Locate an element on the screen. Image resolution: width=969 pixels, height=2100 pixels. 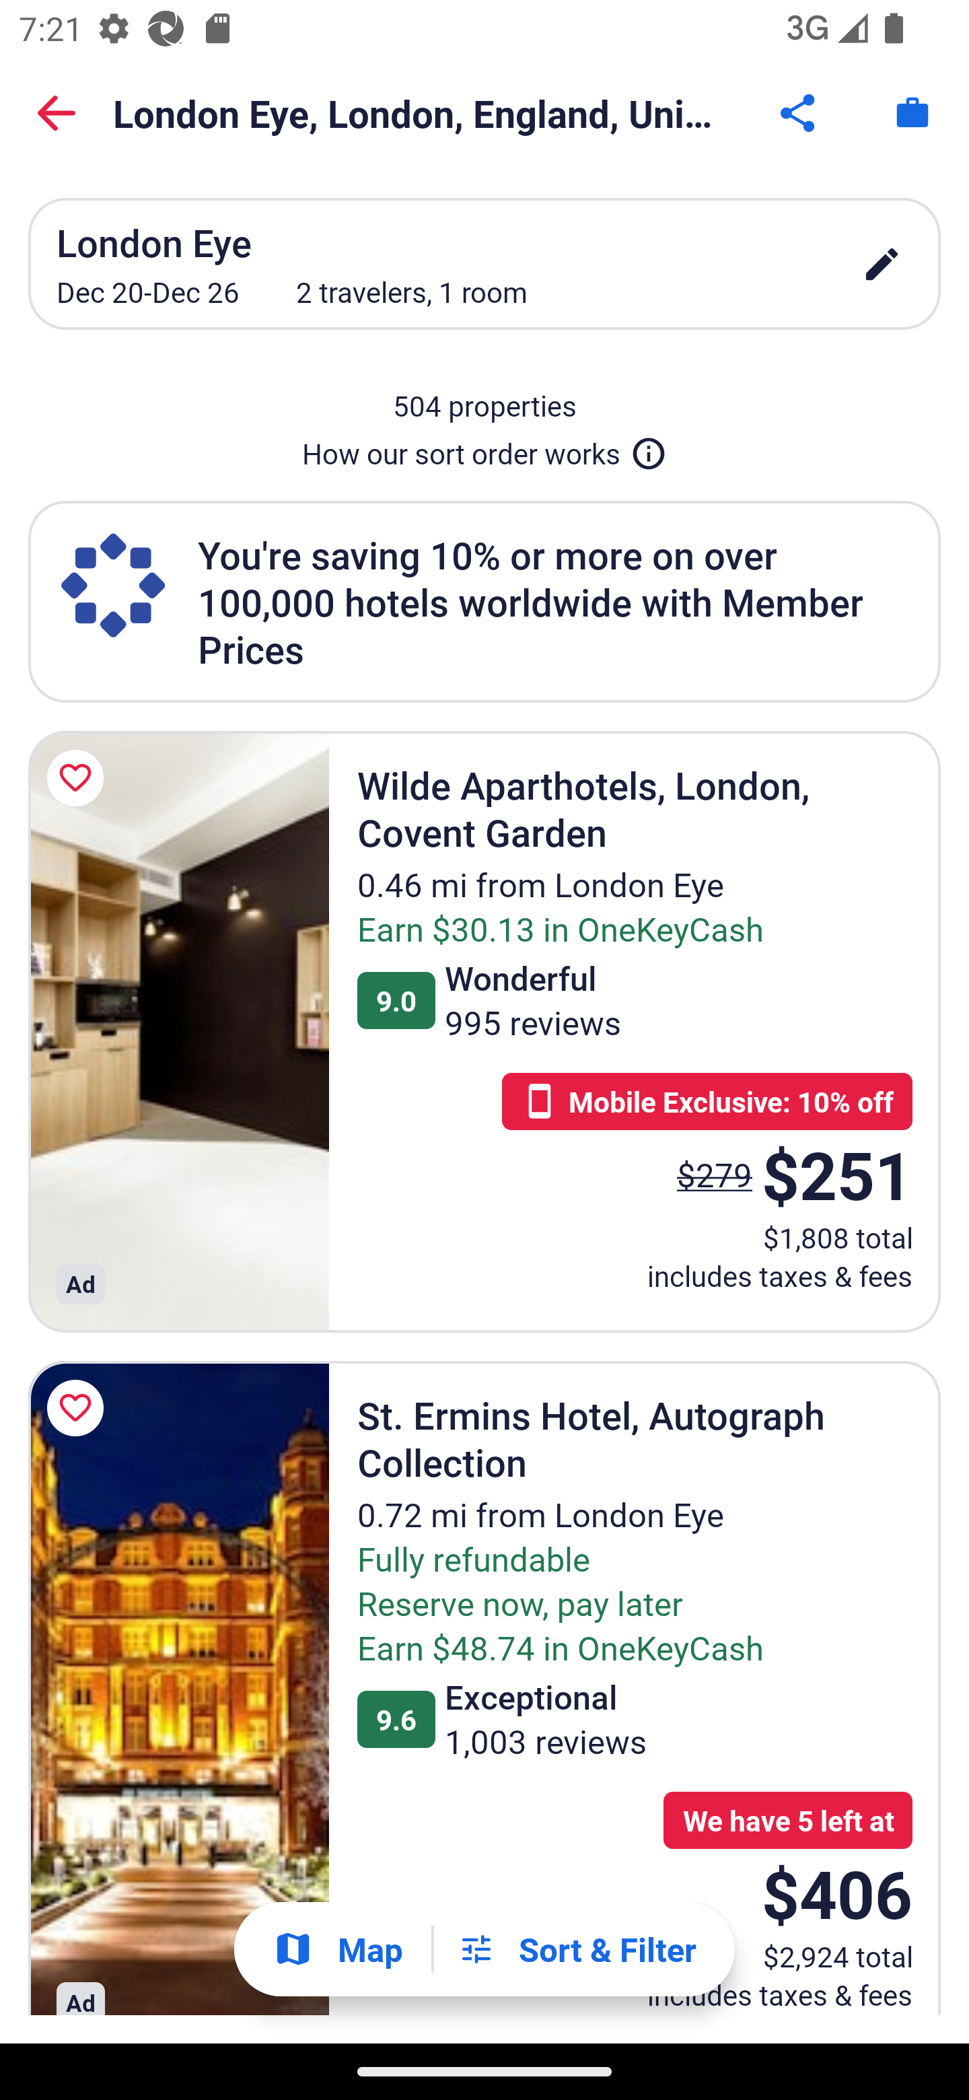
How our sort order works is located at coordinates (485, 448).